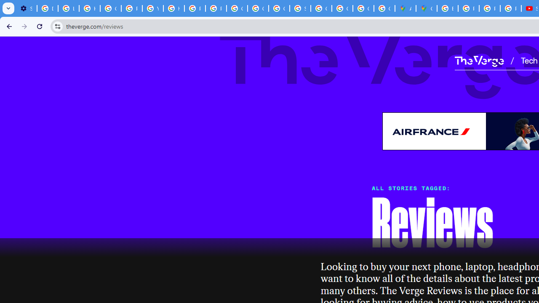 This screenshot has height=303, width=539. I want to click on Privacy Help Center - Policies Help, so click(489, 8).